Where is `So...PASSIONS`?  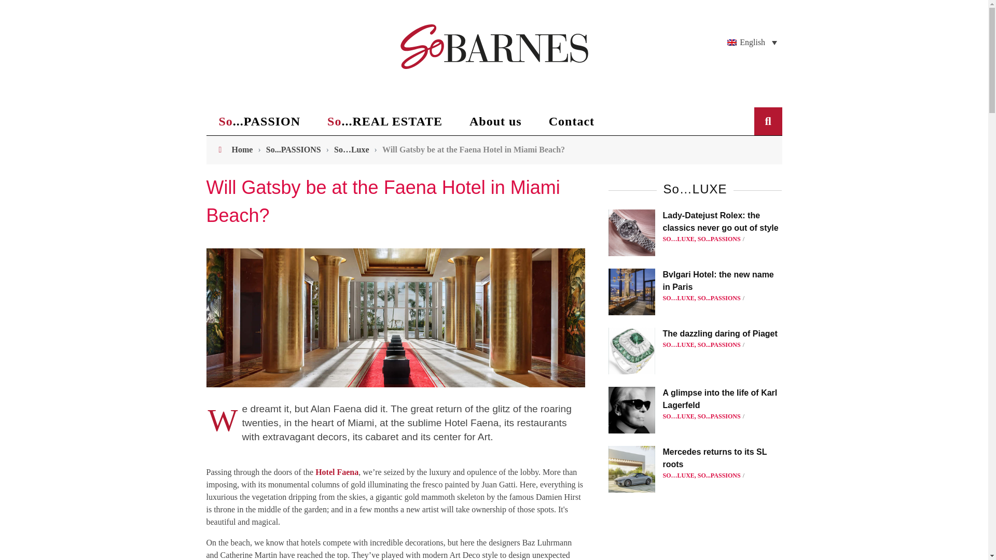
So...PASSIONS is located at coordinates (293, 149).